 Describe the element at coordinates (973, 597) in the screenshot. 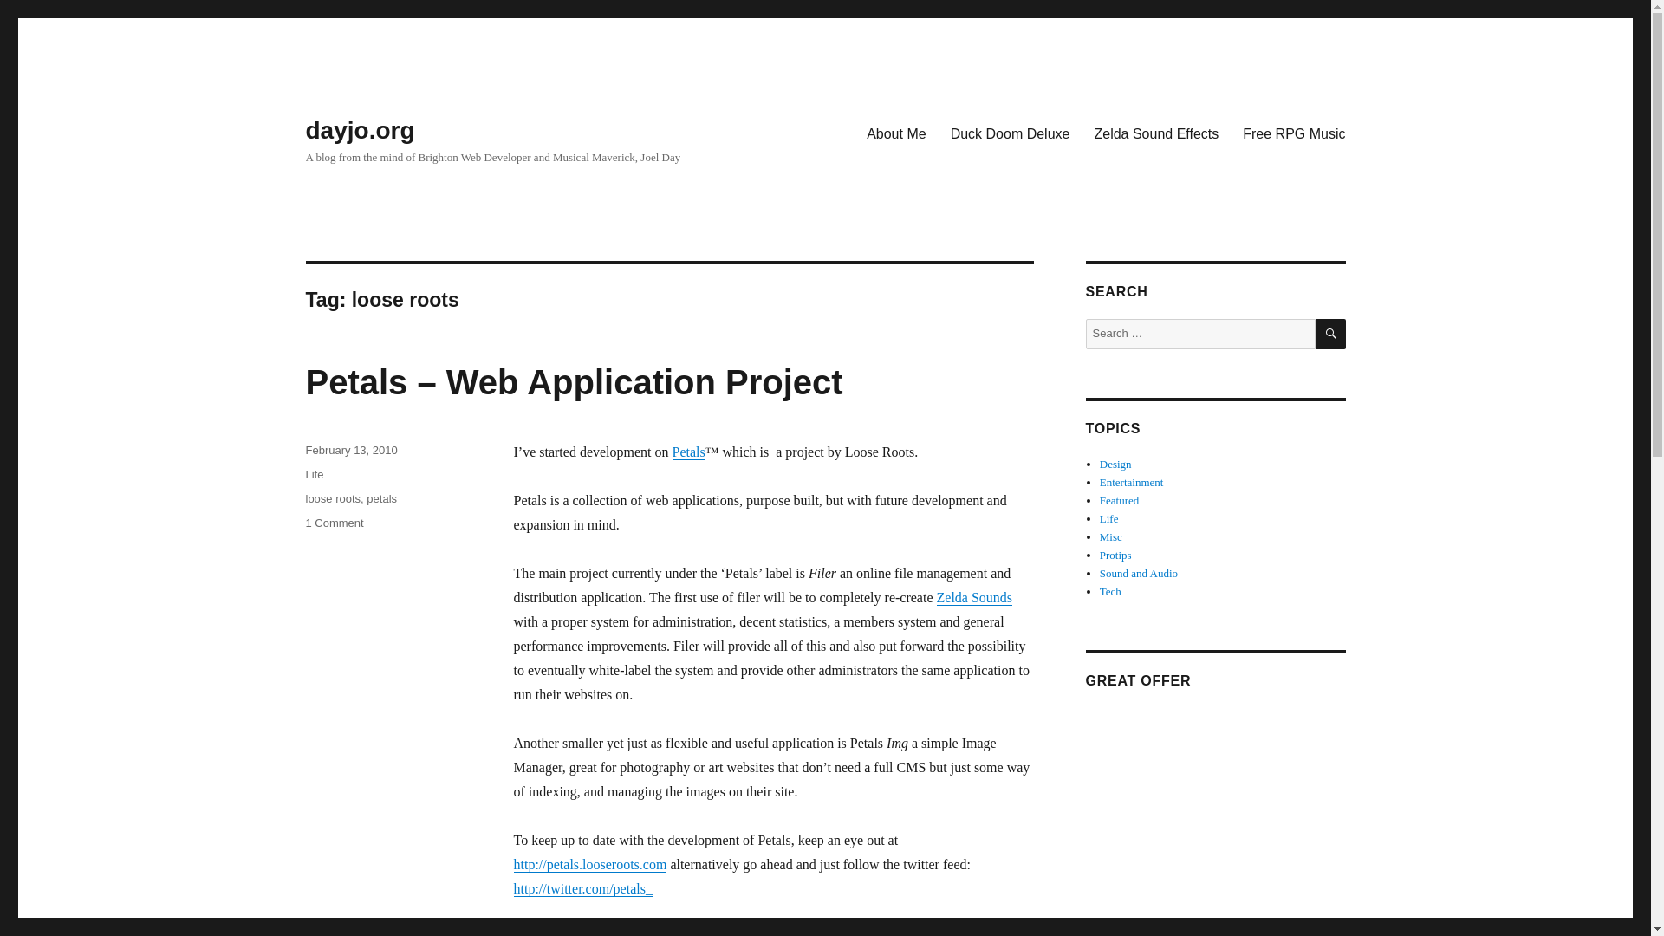

I see `Zelda Sounds` at that location.